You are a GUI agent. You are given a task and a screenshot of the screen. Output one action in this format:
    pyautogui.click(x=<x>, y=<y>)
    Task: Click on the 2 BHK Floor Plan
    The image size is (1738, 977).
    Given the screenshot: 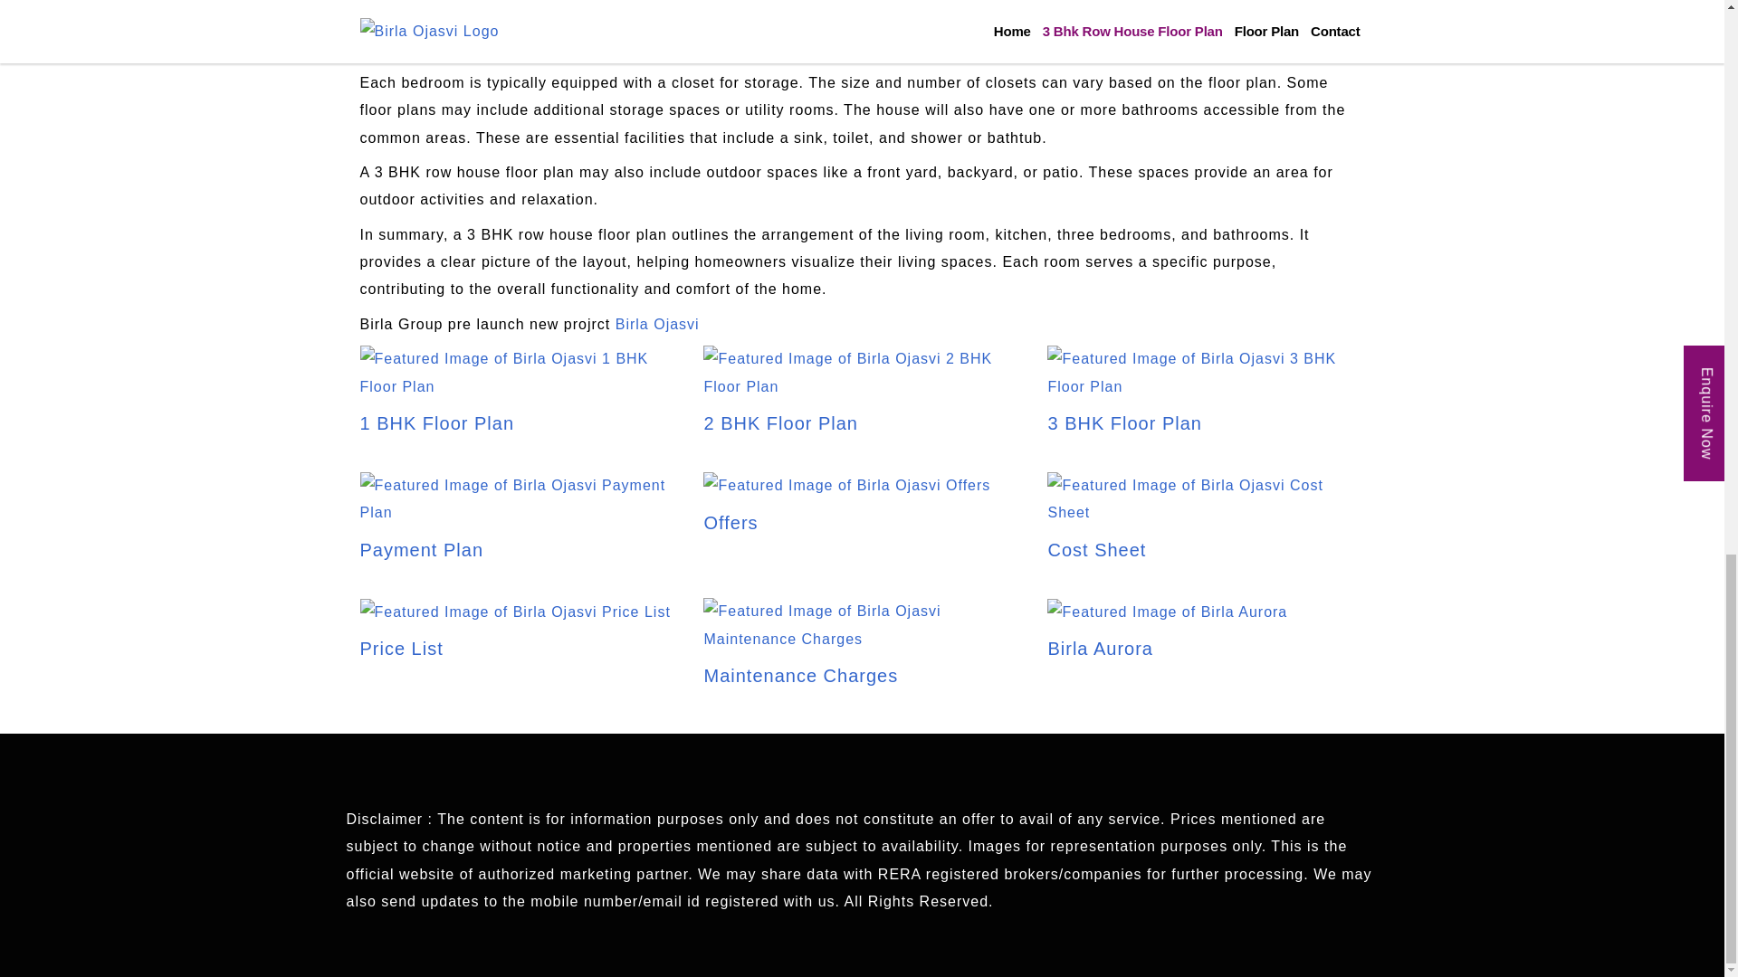 What is the action you would take?
    pyautogui.click(x=862, y=398)
    